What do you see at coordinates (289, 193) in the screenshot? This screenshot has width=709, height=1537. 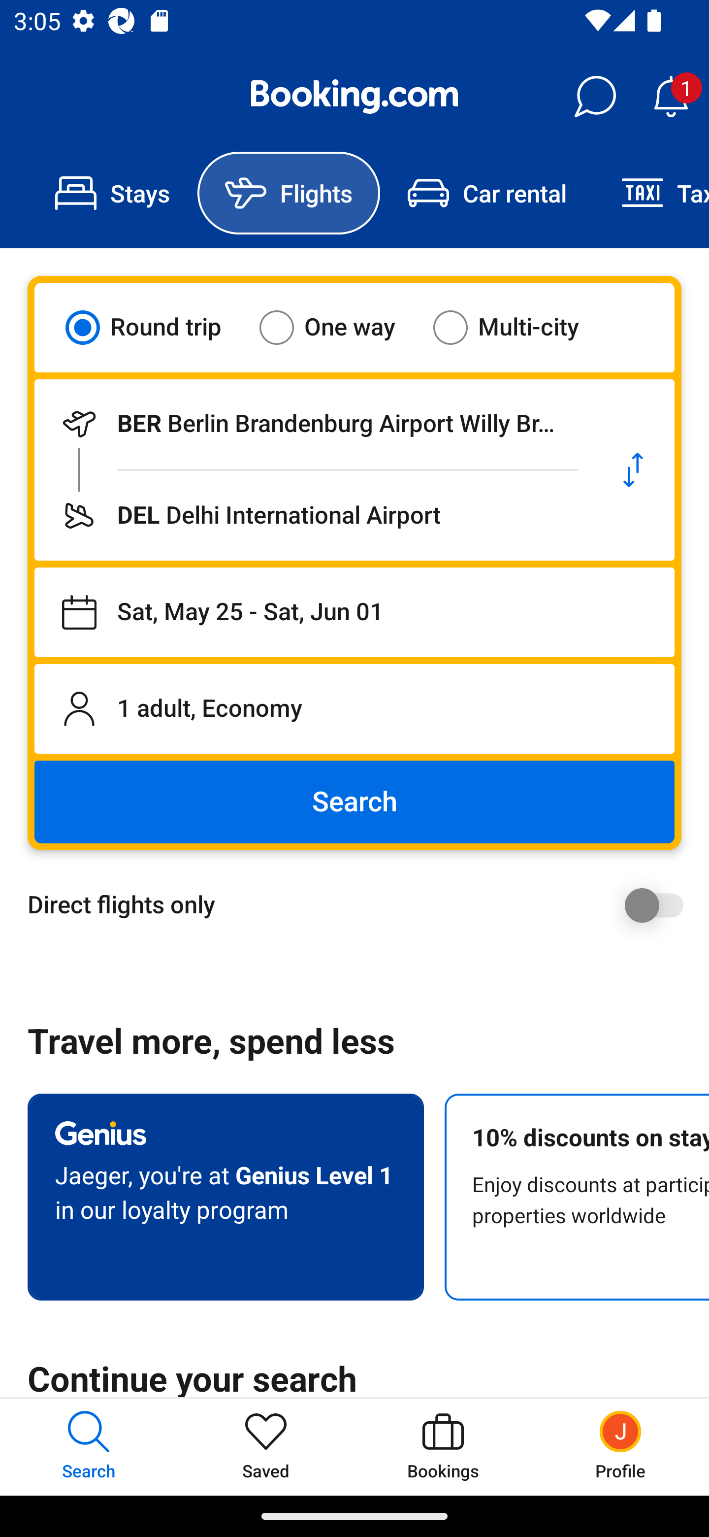 I see `Flights` at bounding box center [289, 193].